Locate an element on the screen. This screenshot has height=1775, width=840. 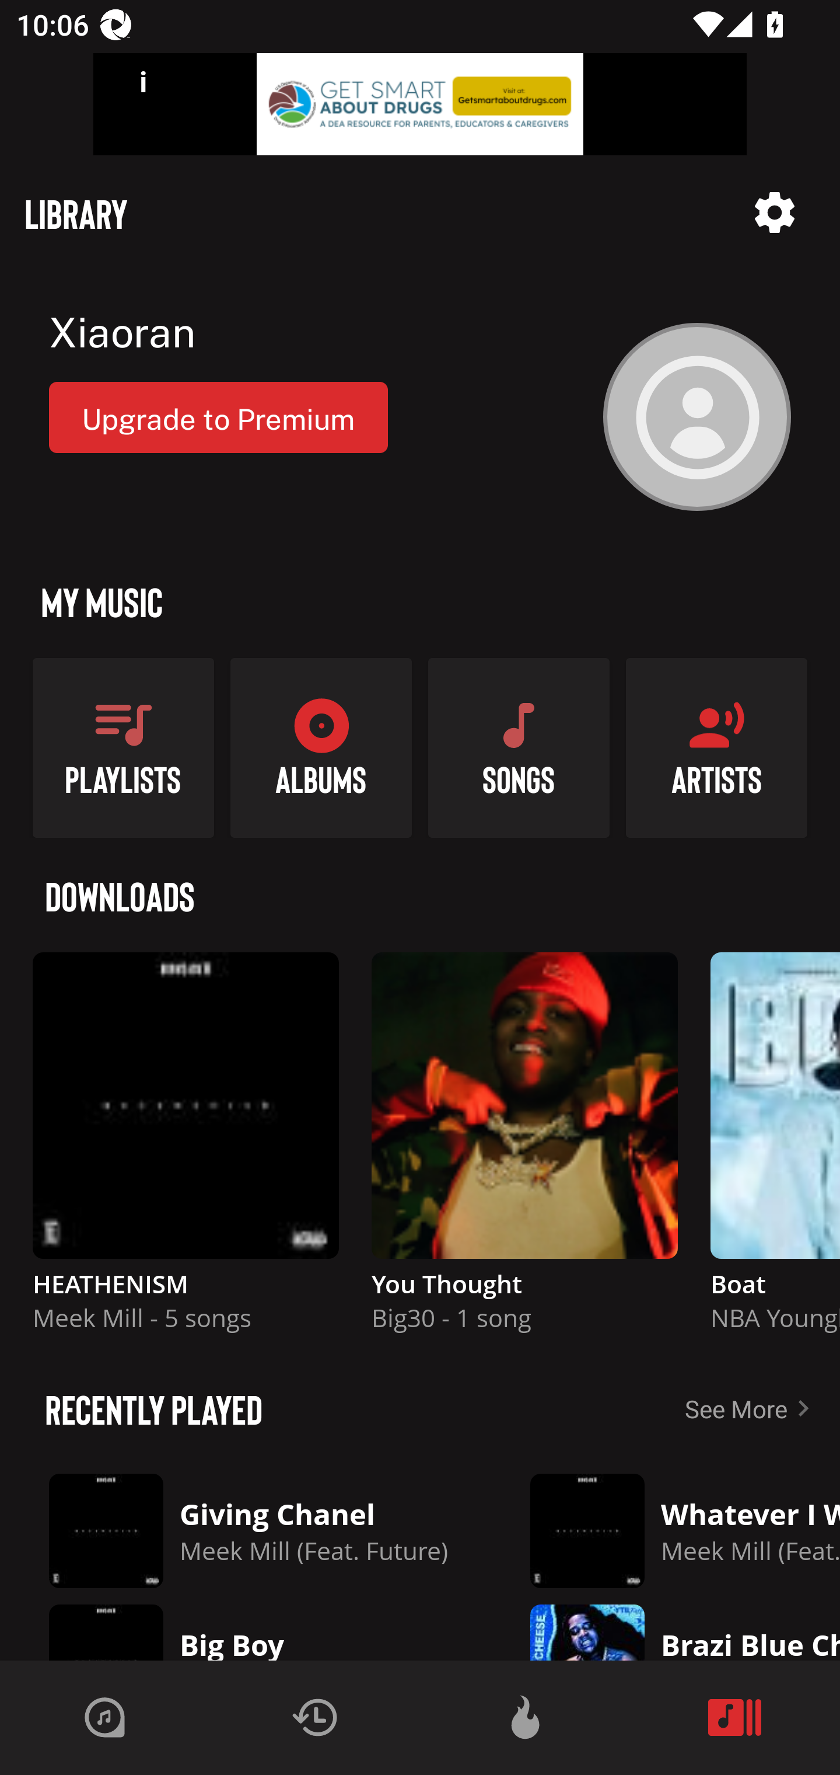
Description is located at coordinates (775, 213).